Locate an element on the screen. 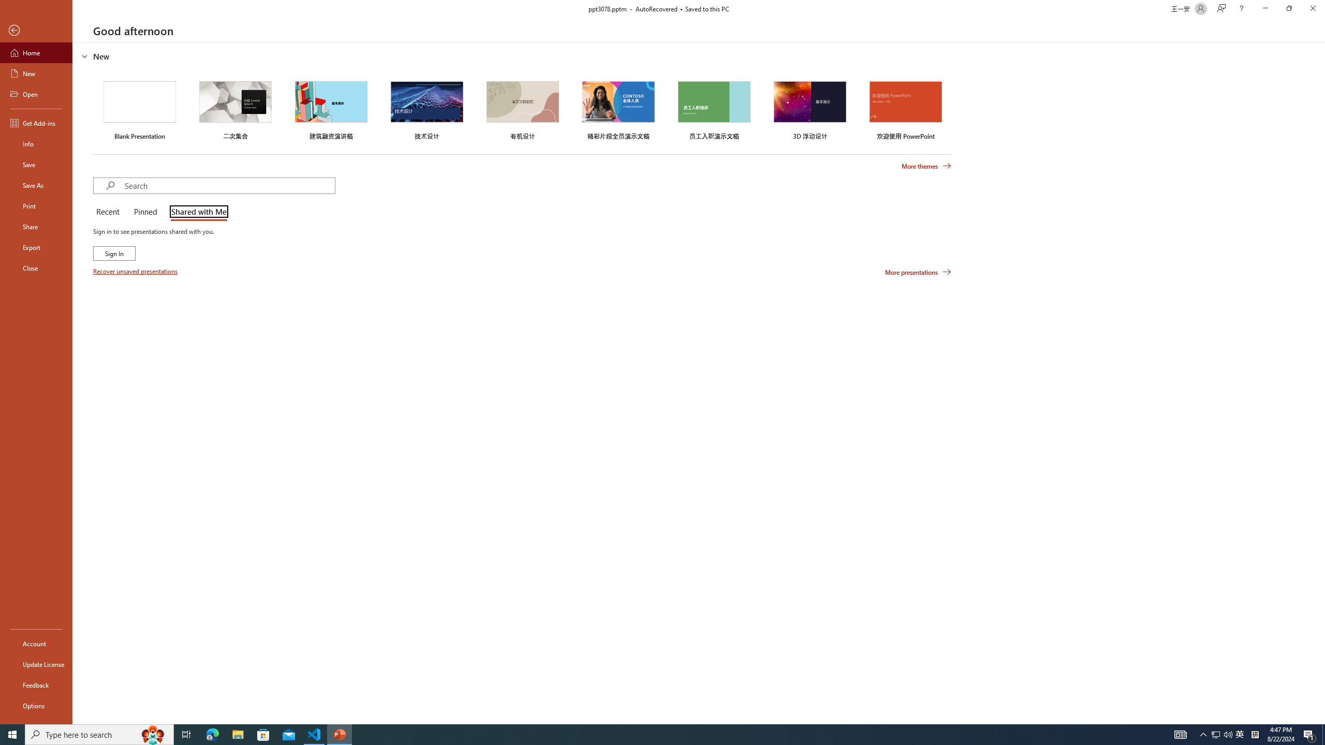  Blank Presentation is located at coordinates (140, 109).